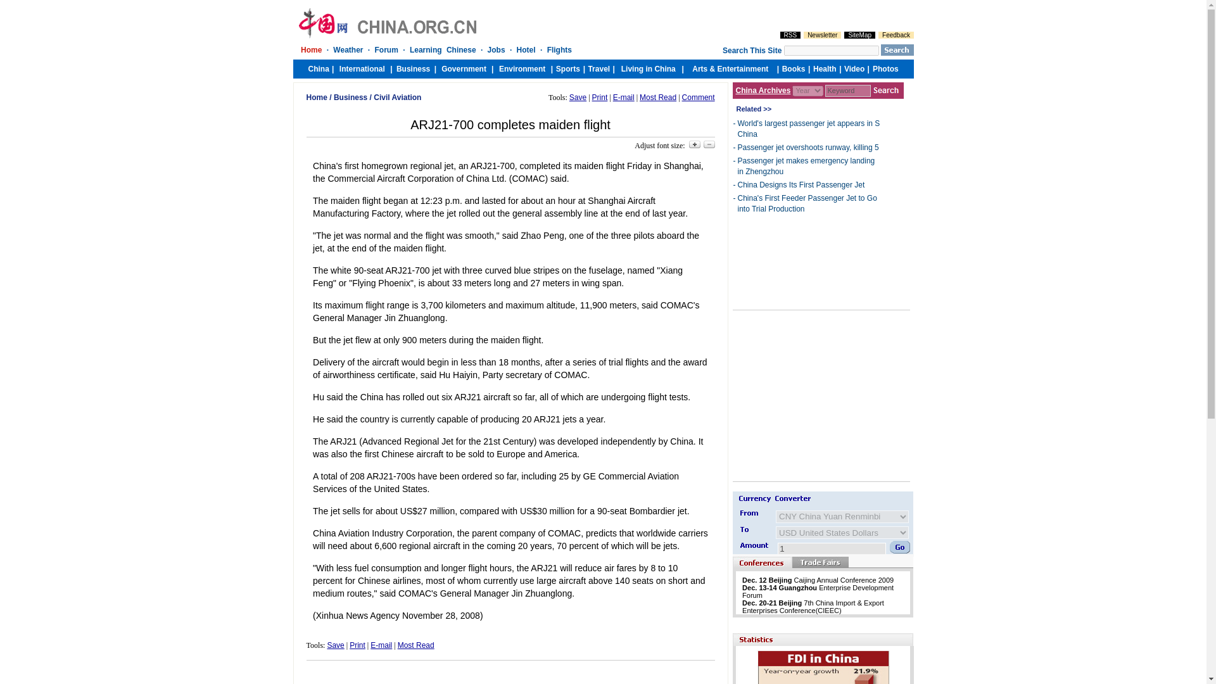 Image resolution: width=1216 pixels, height=684 pixels. I want to click on E-mail, so click(381, 645).